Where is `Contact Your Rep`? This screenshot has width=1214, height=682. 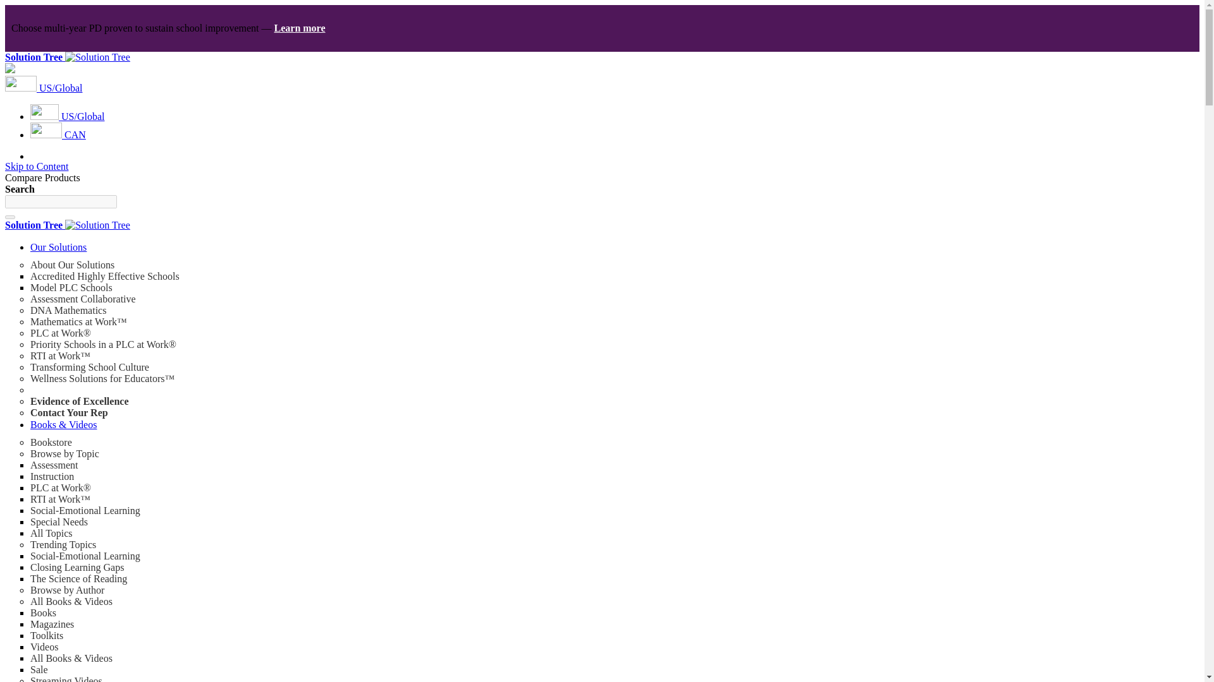
Contact Your Rep is located at coordinates (69, 412).